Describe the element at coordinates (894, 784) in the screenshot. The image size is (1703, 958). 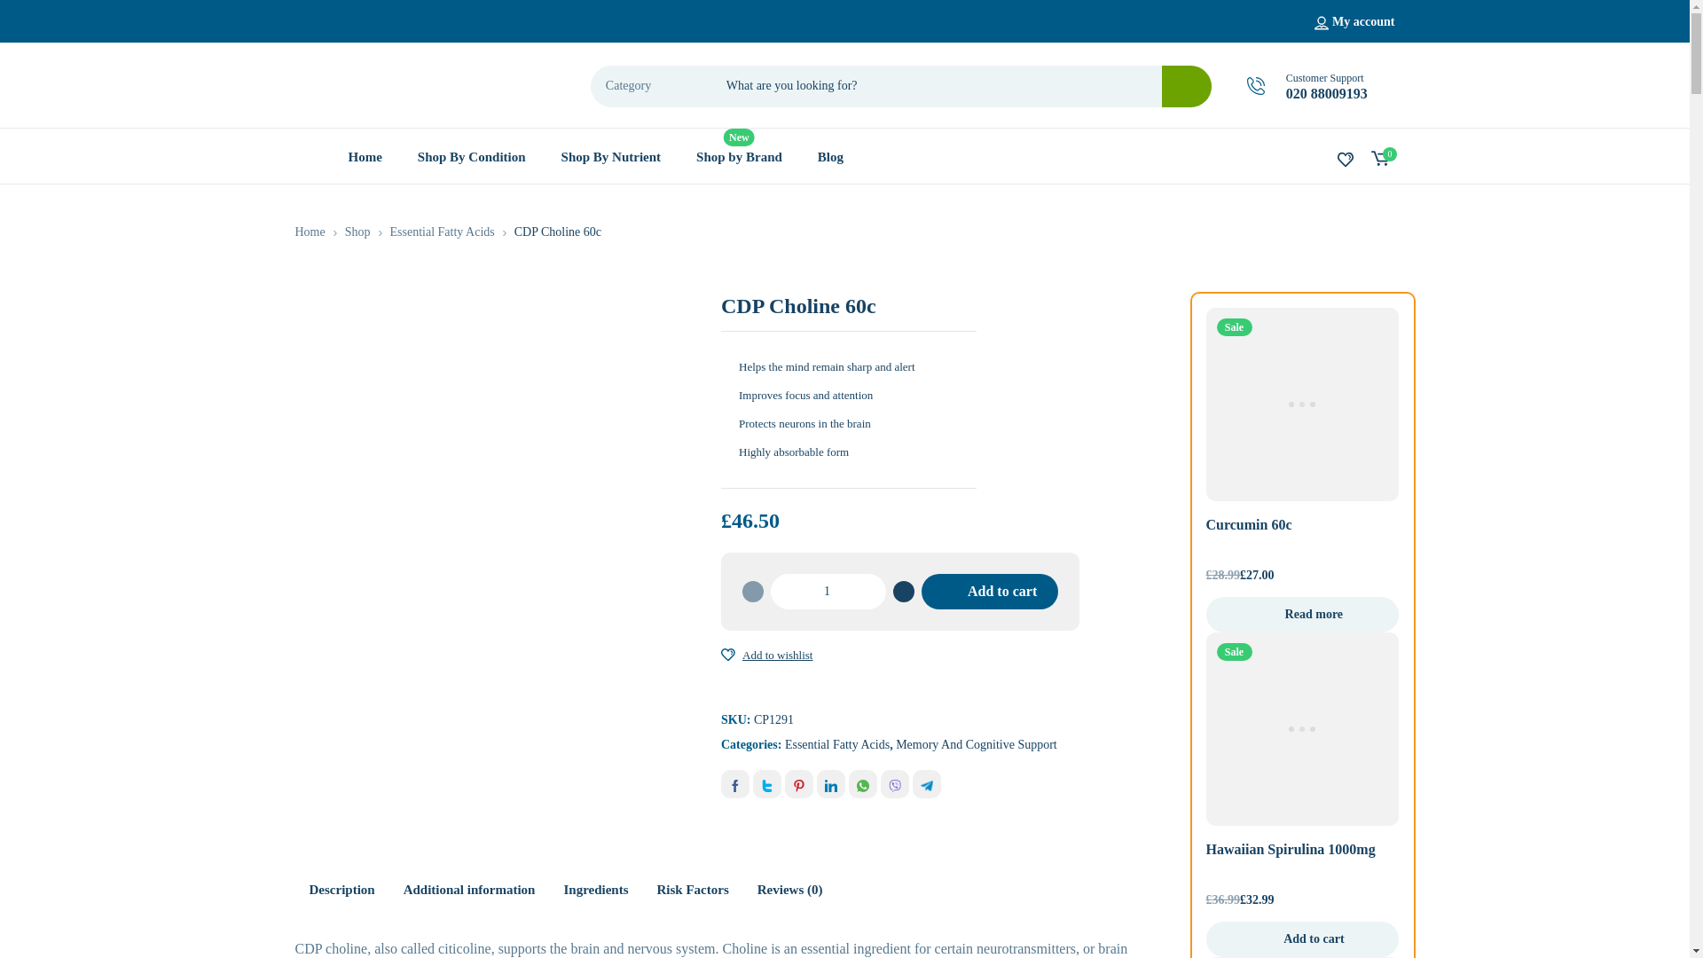
I see `Share on Viber` at that location.